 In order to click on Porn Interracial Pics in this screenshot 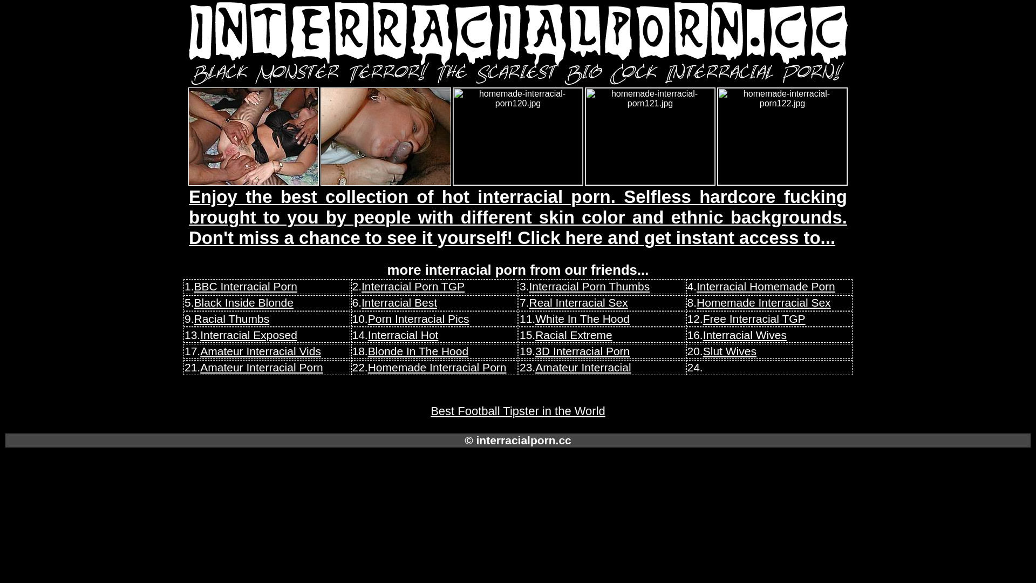, I will do `click(419, 318)`.